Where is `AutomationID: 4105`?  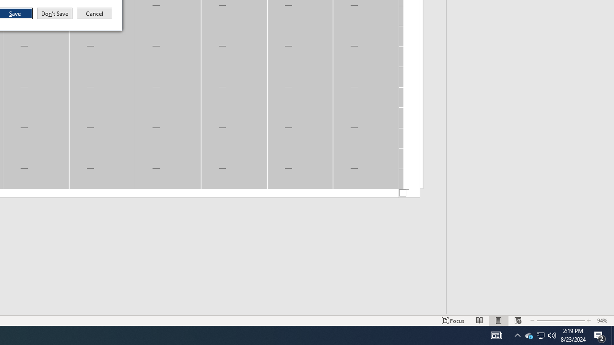 AutomationID: 4105 is located at coordinates (496, 335).